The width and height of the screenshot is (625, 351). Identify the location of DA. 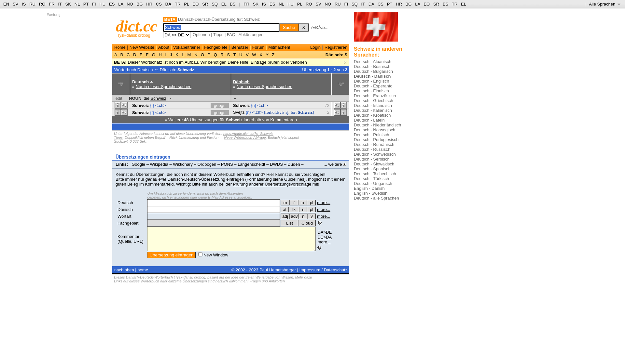
(371, 4).